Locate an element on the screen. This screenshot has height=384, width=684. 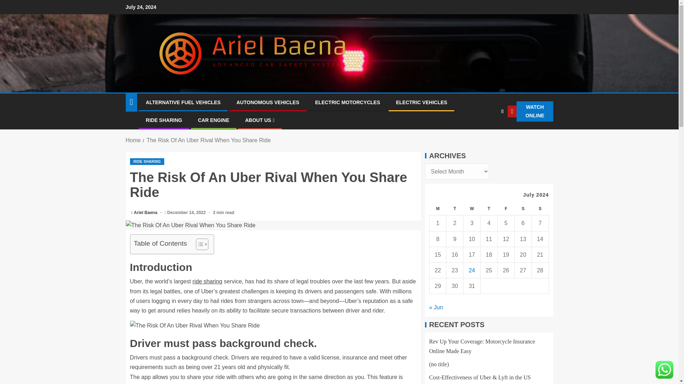
ALTERNATIVE FUEL VEHICLES is located at coordinates (183, 102).